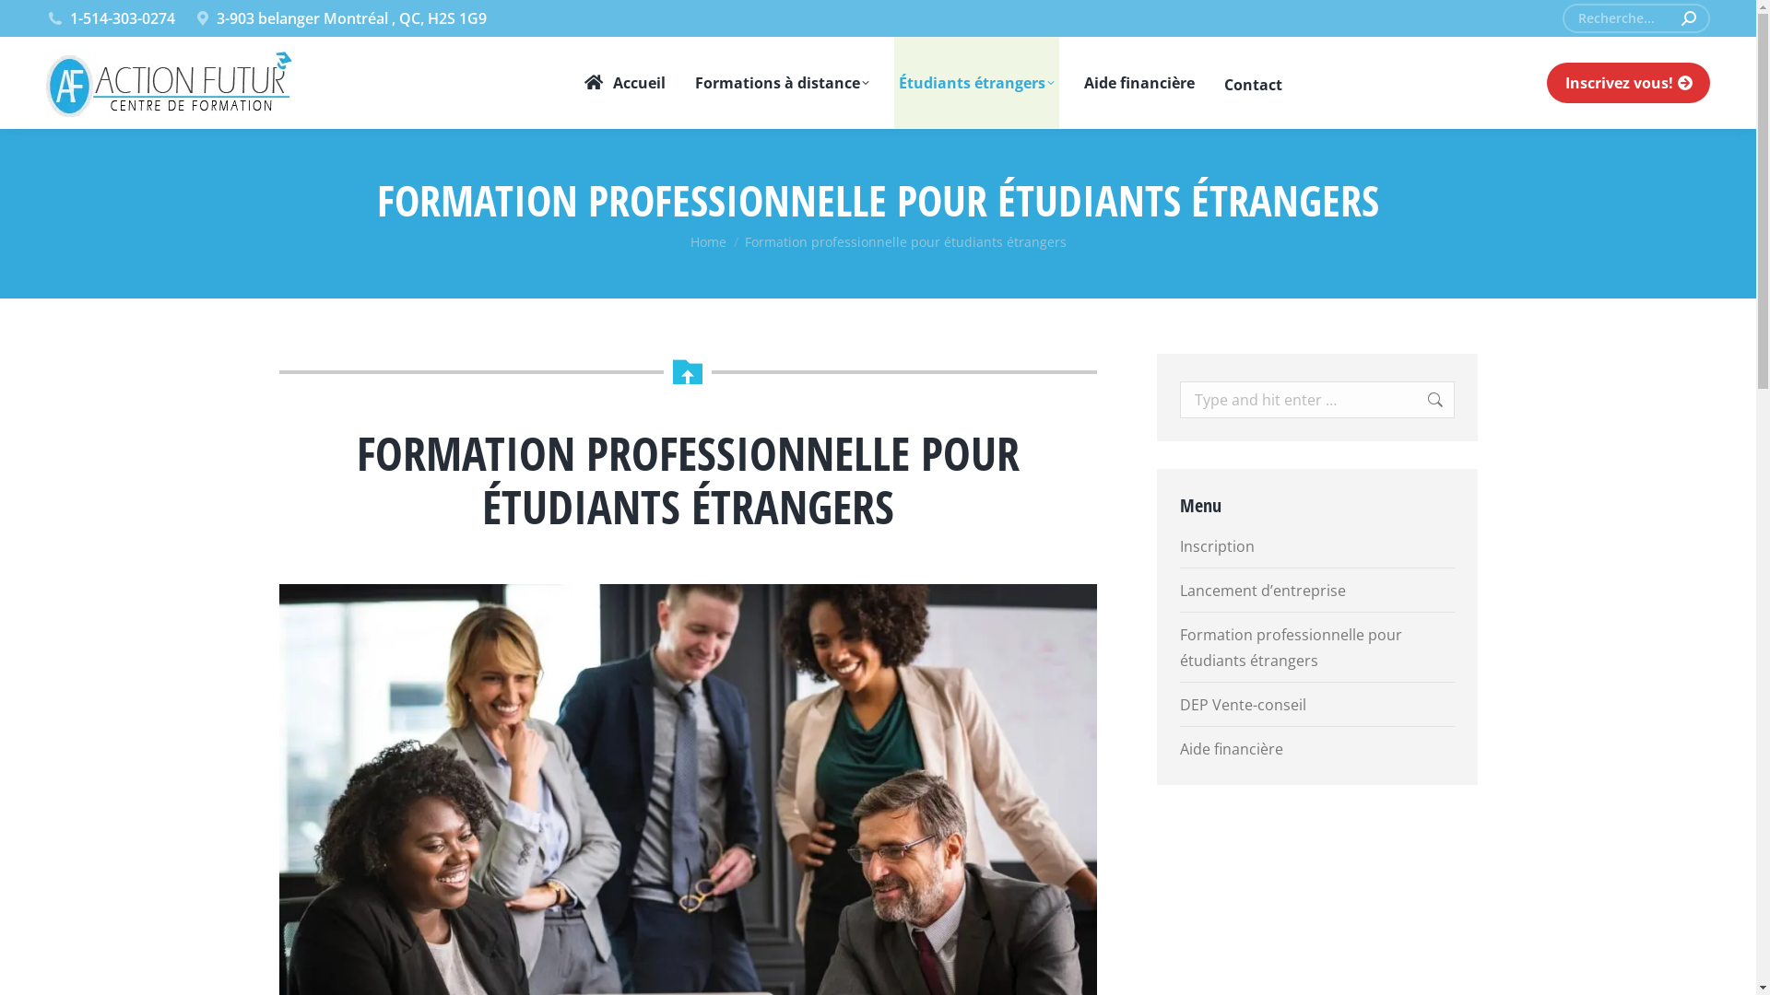 This screenshot has width=1770, height=995. I want to click on DEP Vente-conseil, so click(1243, 705).